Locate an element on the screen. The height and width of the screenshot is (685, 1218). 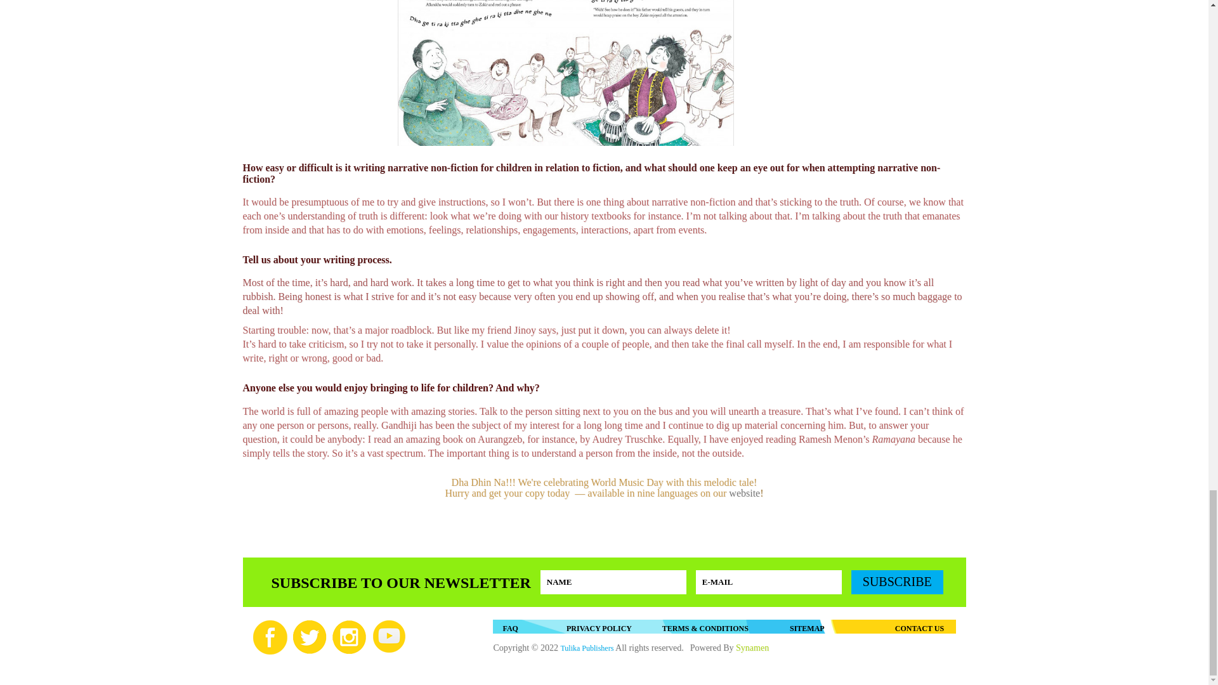
Powered and managed by Synamen is located at coordinates (752, 648).